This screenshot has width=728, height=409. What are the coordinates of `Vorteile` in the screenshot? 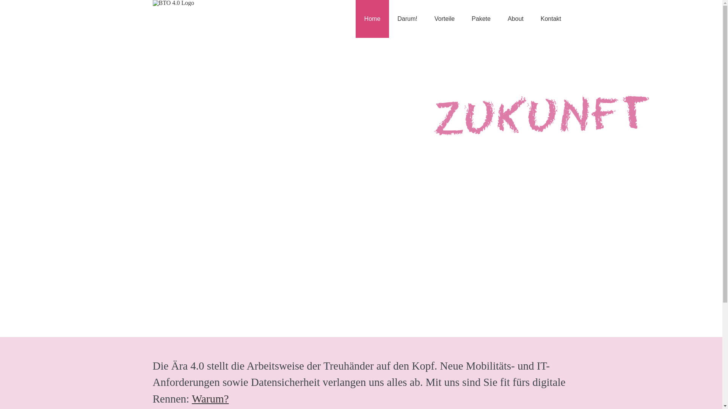 It's located at (444, 19).